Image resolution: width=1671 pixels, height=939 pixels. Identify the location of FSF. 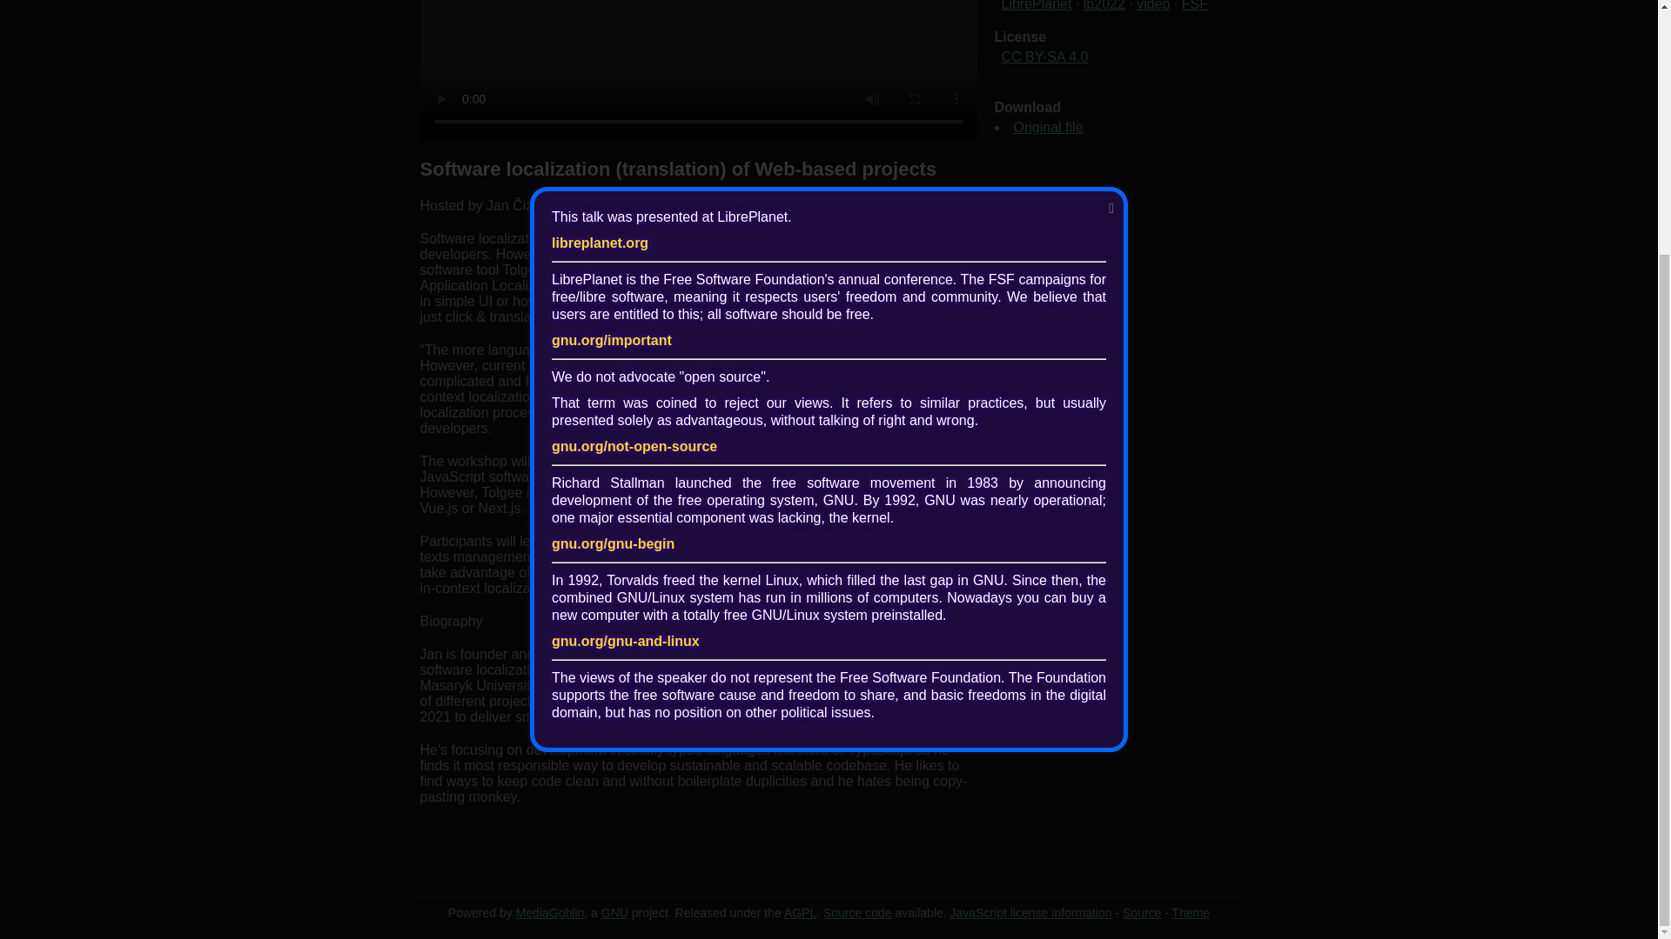
(1194, 5).